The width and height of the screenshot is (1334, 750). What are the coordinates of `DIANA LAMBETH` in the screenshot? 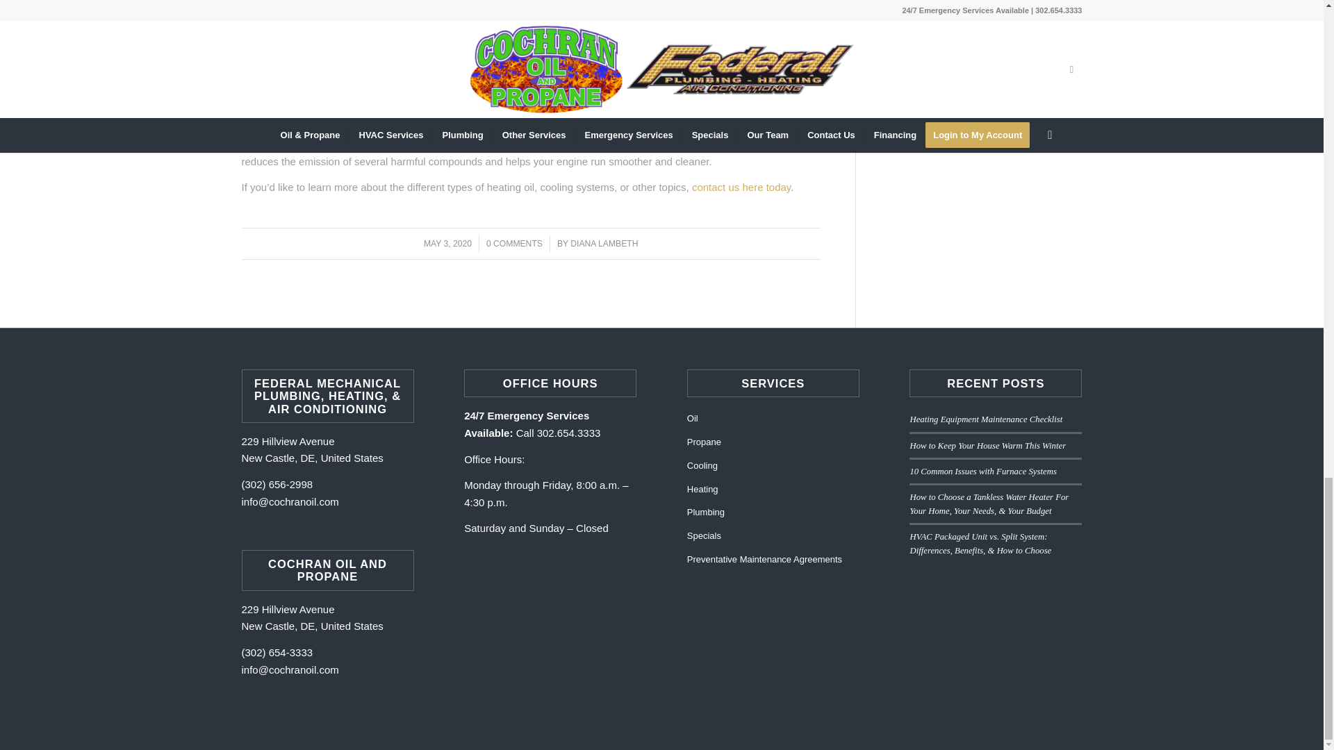 It's located at (604, 243).